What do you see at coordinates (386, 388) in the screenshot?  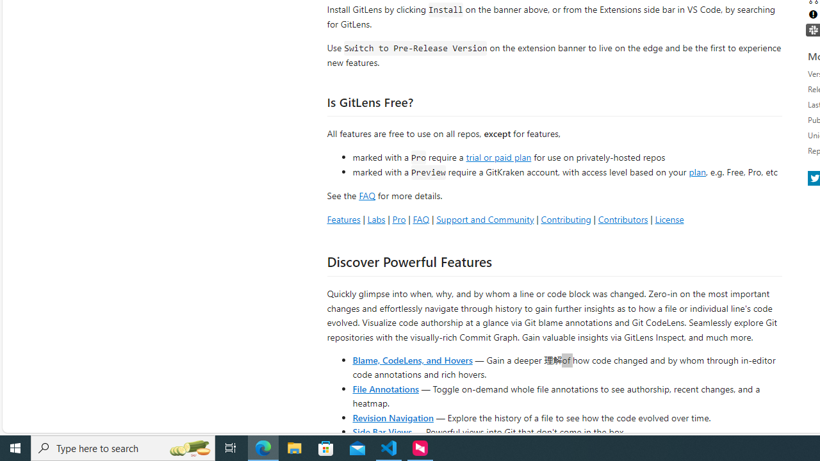 I see `File Annotations` at bounding box center [386, 388].